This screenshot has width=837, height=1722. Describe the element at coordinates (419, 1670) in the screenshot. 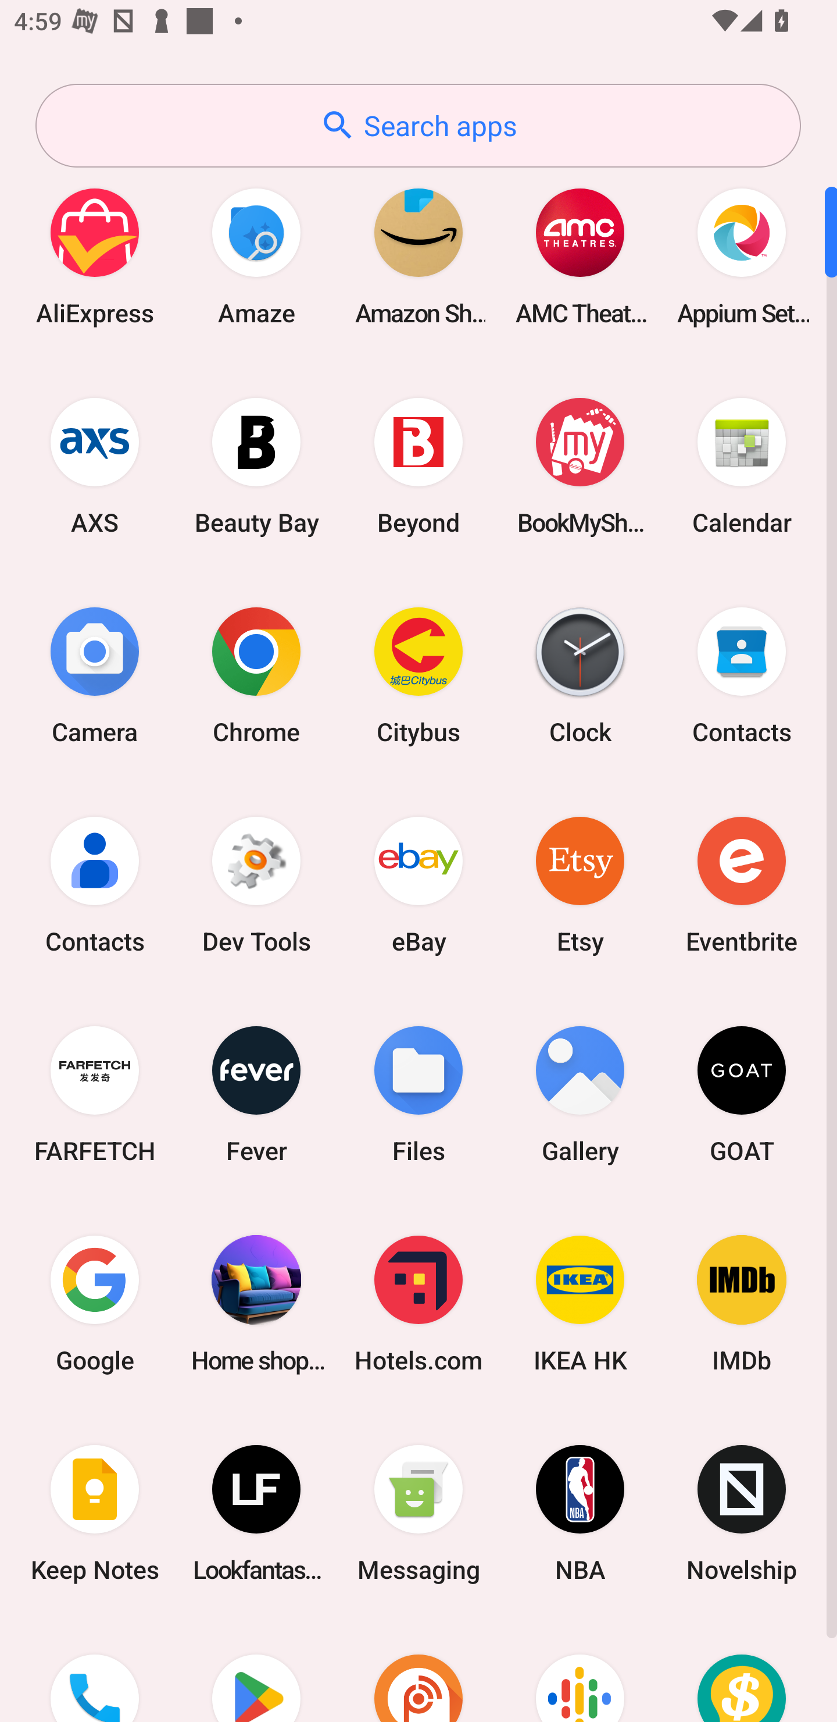

I see `Podcast Addict` at that location.